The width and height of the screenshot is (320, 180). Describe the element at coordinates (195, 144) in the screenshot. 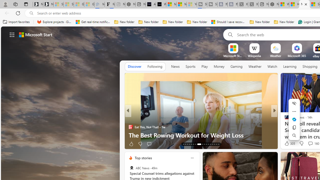

I see `AutomationID: tab-19` at that location.